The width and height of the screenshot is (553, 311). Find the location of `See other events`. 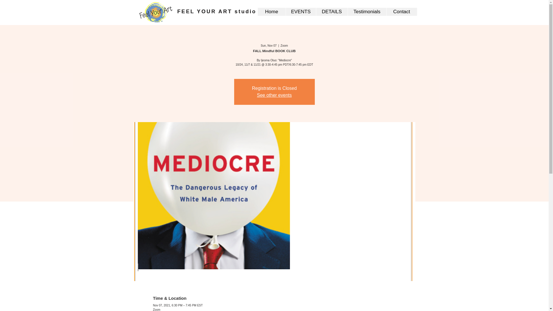

See other events is located at coordinates (274, 95).